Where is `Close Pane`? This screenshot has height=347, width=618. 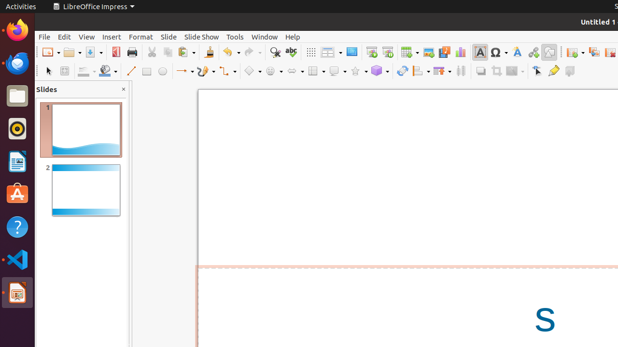 Close Pane is located at coordinates (124, 90).